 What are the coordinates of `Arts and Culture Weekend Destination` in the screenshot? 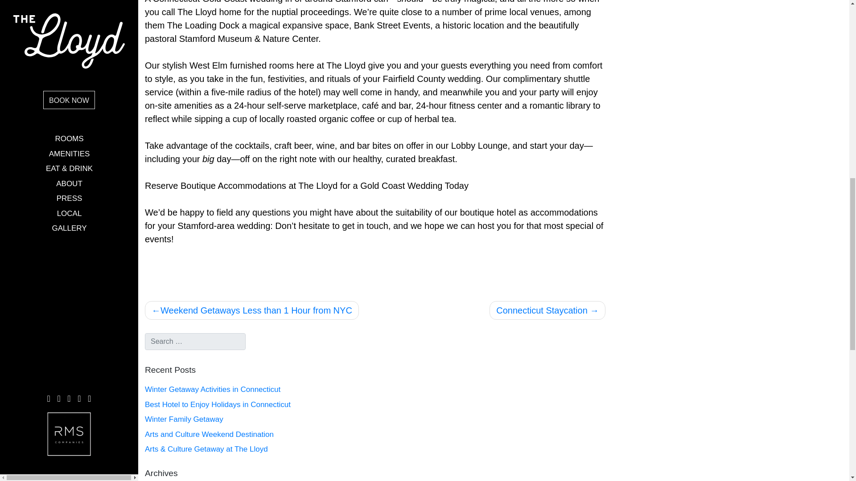 It's located at (257, 435).